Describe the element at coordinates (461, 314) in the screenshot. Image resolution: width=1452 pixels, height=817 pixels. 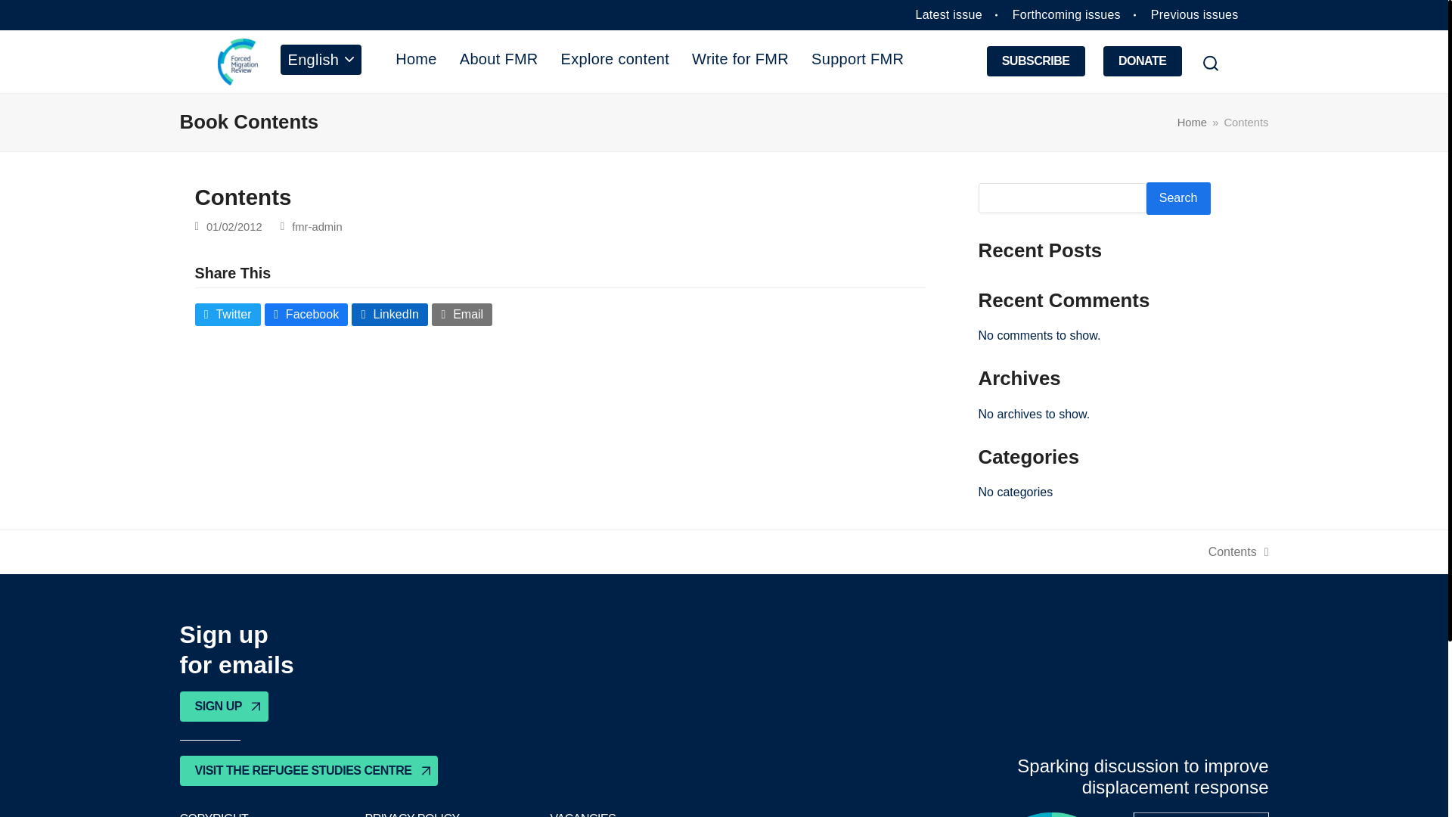
I see `Email` at that location.